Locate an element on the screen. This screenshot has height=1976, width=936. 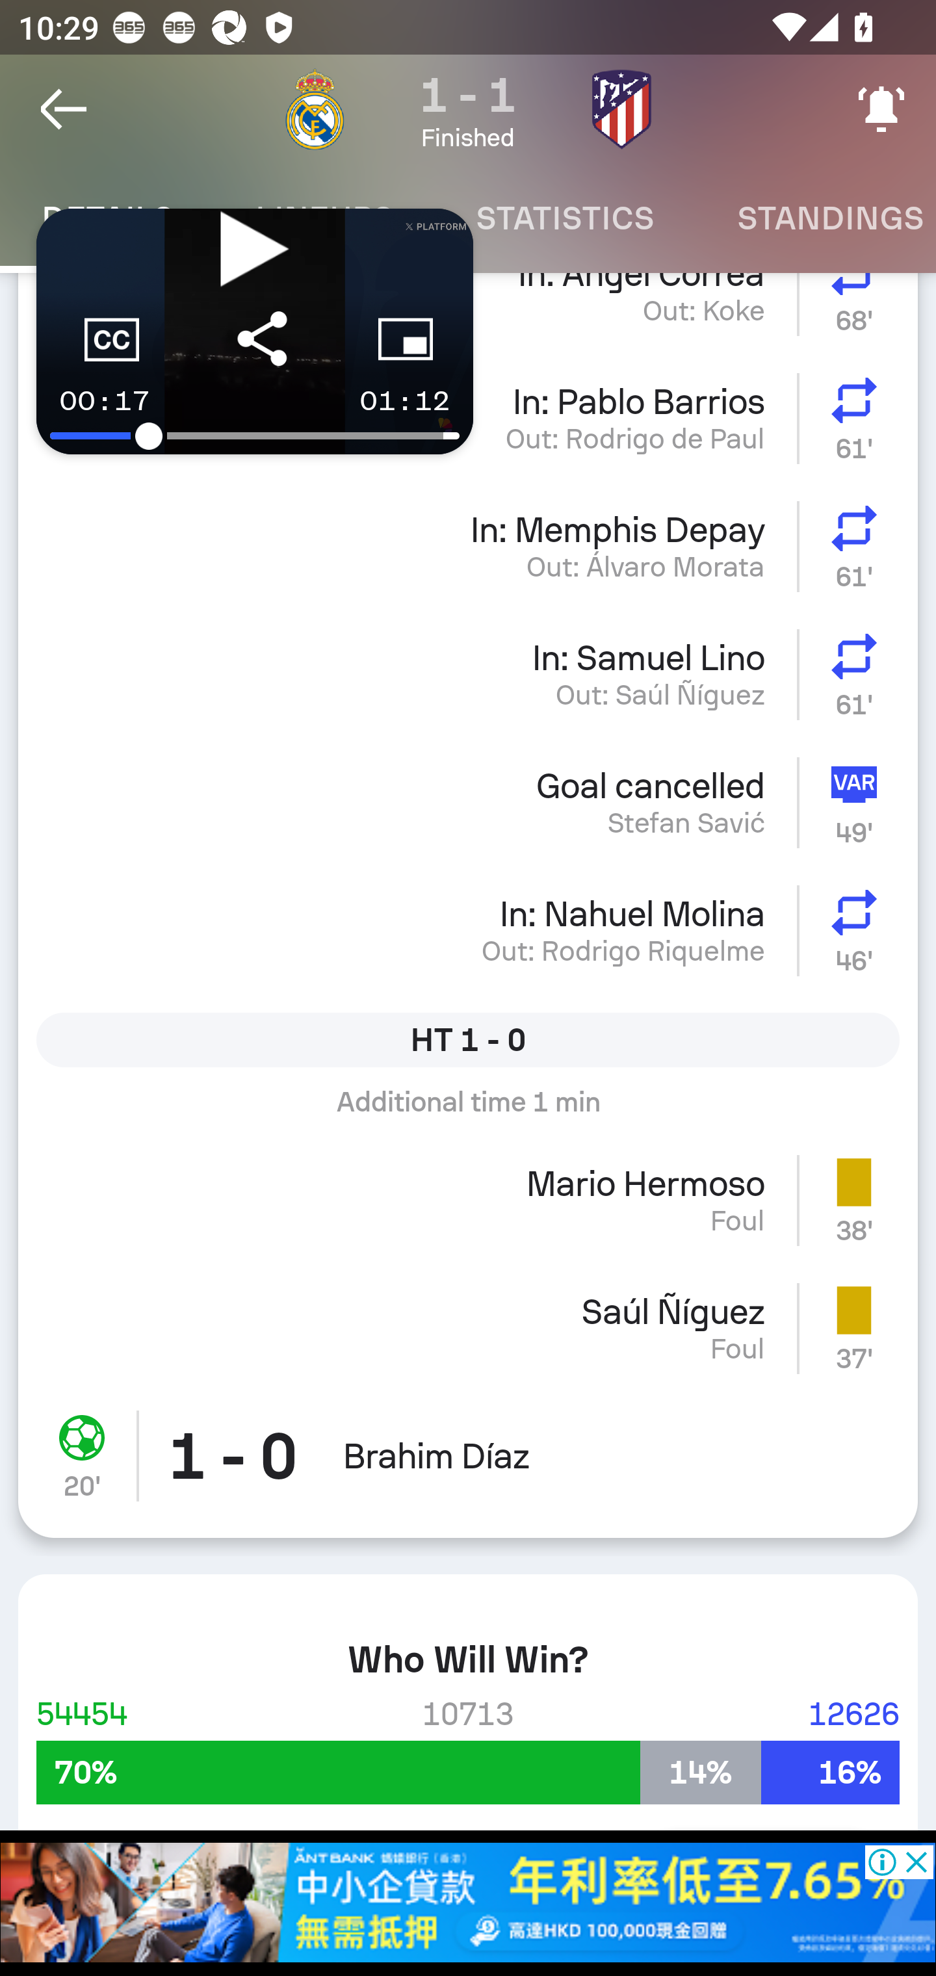
HT 1 - 0 is located at coordinates (468, 1039).